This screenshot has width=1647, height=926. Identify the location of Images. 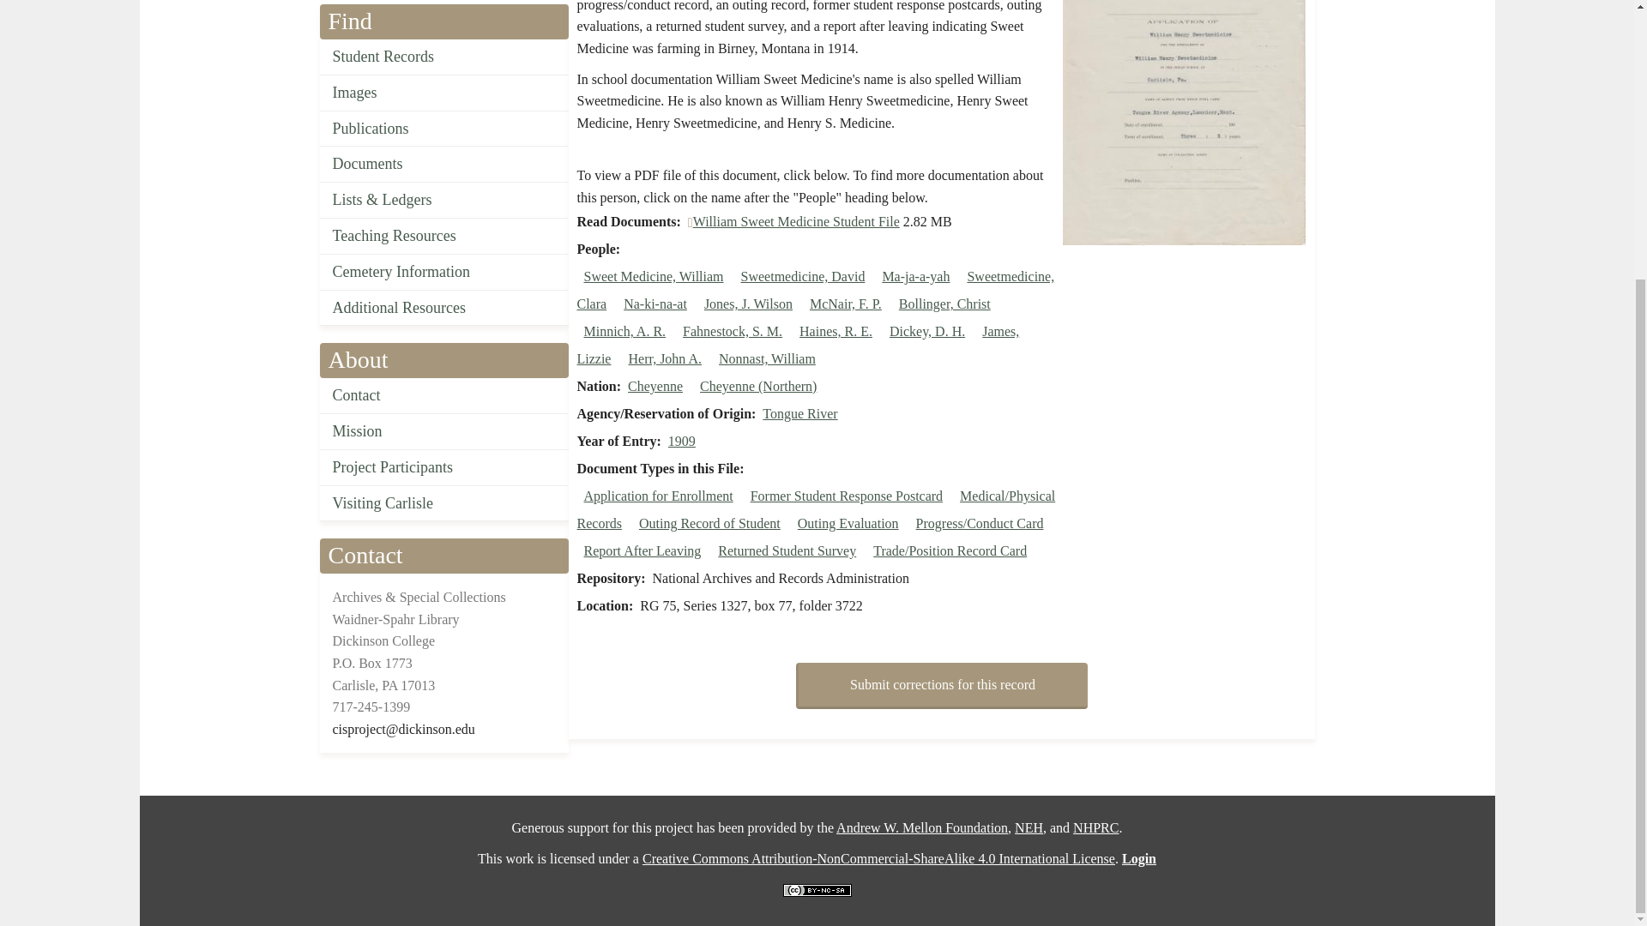
(443, 93).